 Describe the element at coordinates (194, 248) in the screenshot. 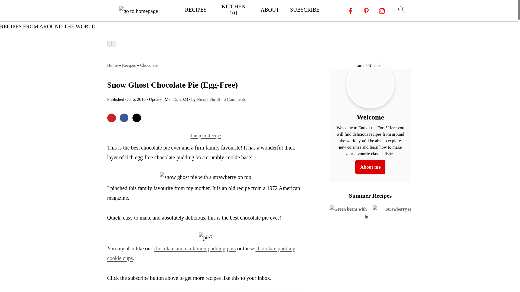

I see `chocolate and cardamon pudding pots` at that location.